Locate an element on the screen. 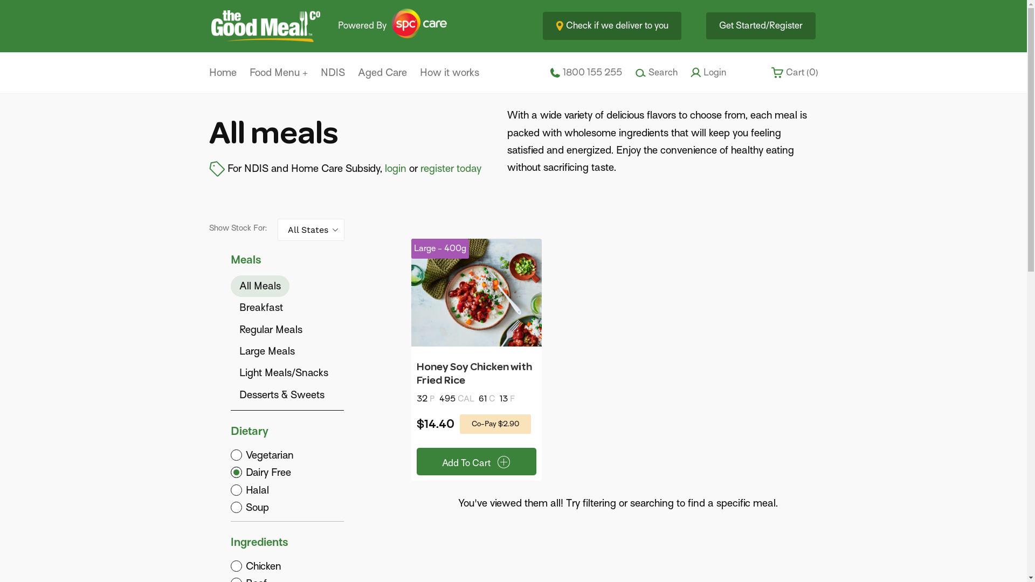  Cart (
0
) is located at coordinates (795, 72).